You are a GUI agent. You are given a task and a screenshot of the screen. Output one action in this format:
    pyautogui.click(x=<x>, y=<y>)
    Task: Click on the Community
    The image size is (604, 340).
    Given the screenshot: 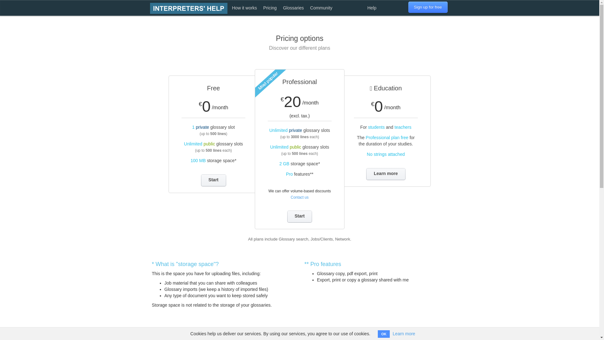 What is the action you would take?
    pyautogui.click(x=321, y=8)
    